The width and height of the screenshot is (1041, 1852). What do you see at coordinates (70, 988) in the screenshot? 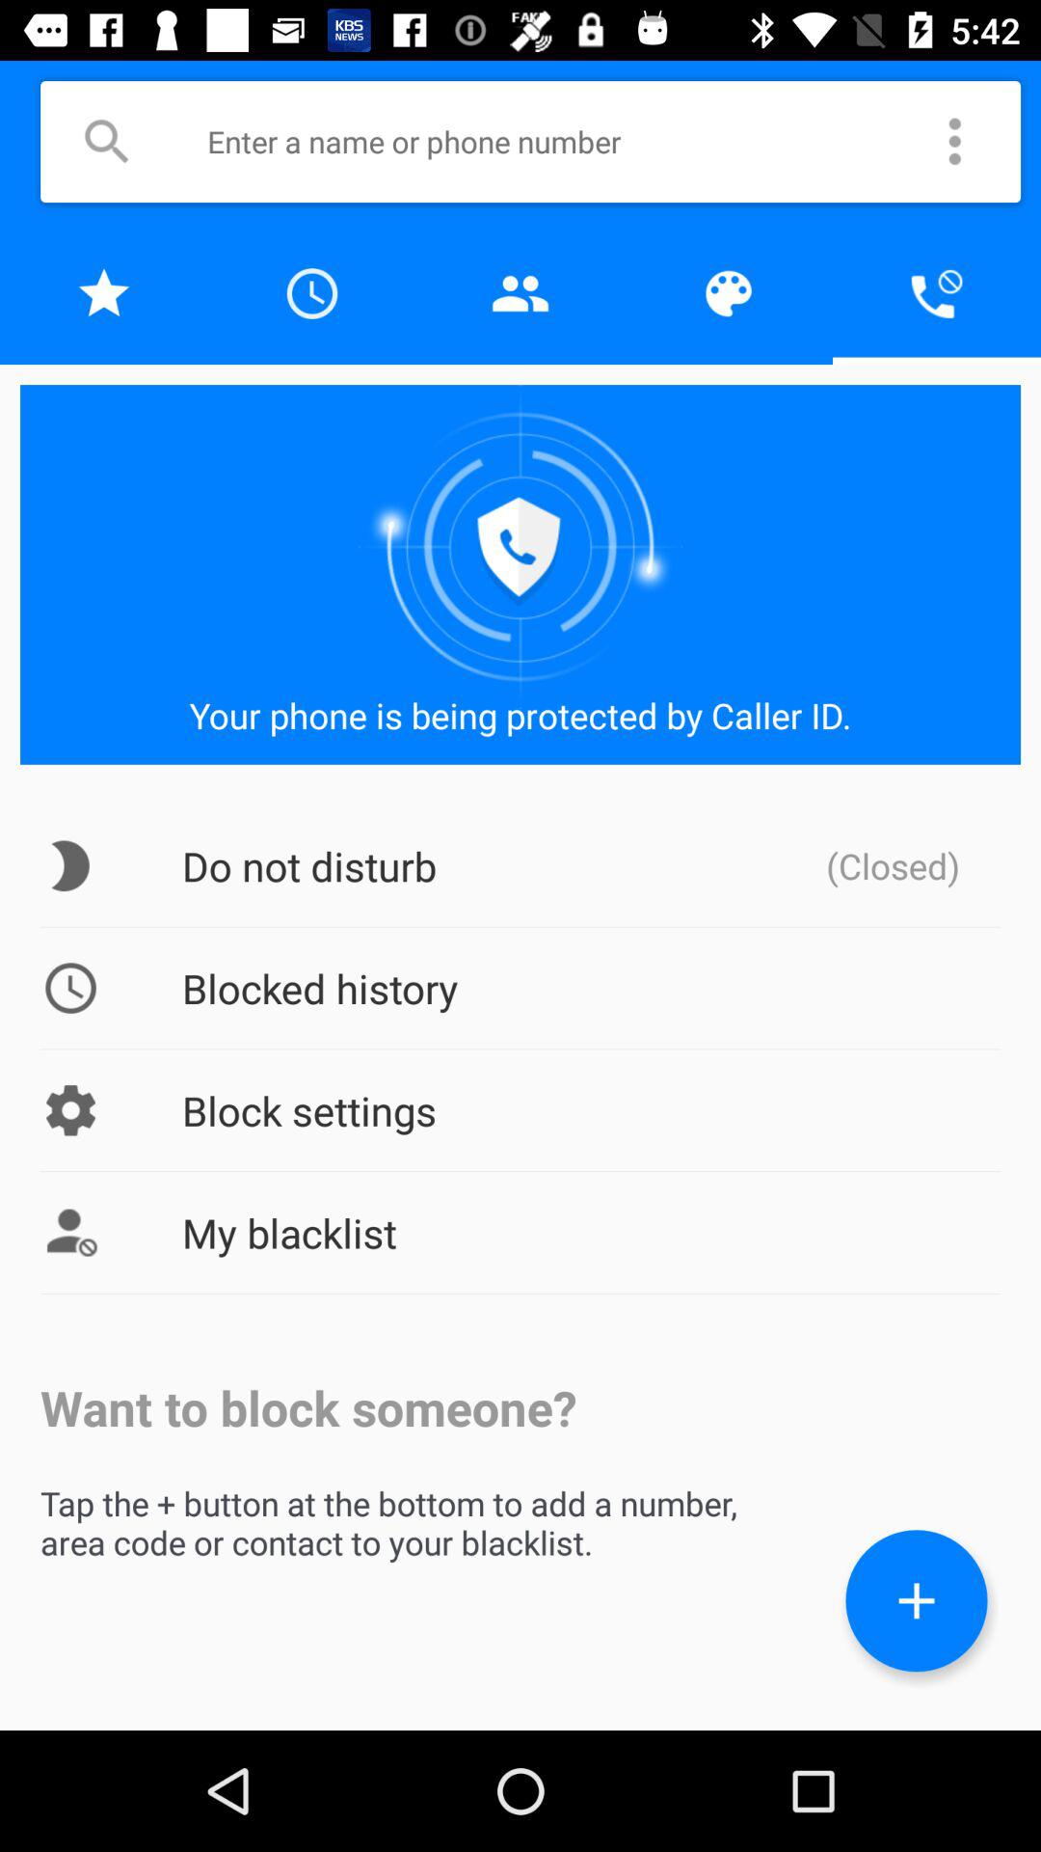
I see `go to icon left side of blocked history` at bounding box center [70, 988].